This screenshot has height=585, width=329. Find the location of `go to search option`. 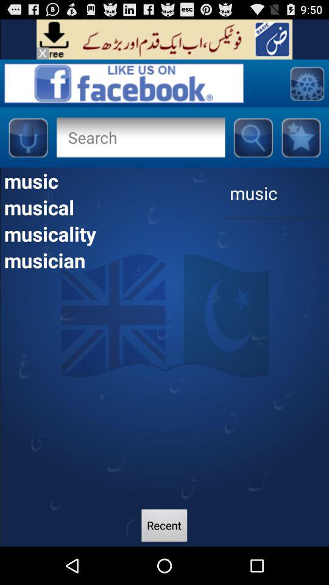

go to search option is located at coordinates (140, 137).